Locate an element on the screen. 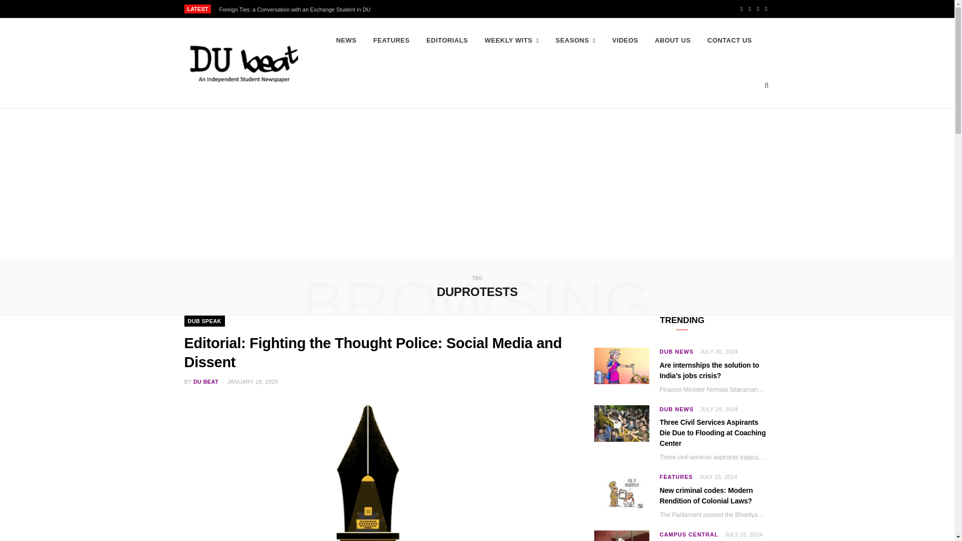 The height and width of the screenshot is (541, 962). WEEKLY WITS is located at coordinates (512, 40).